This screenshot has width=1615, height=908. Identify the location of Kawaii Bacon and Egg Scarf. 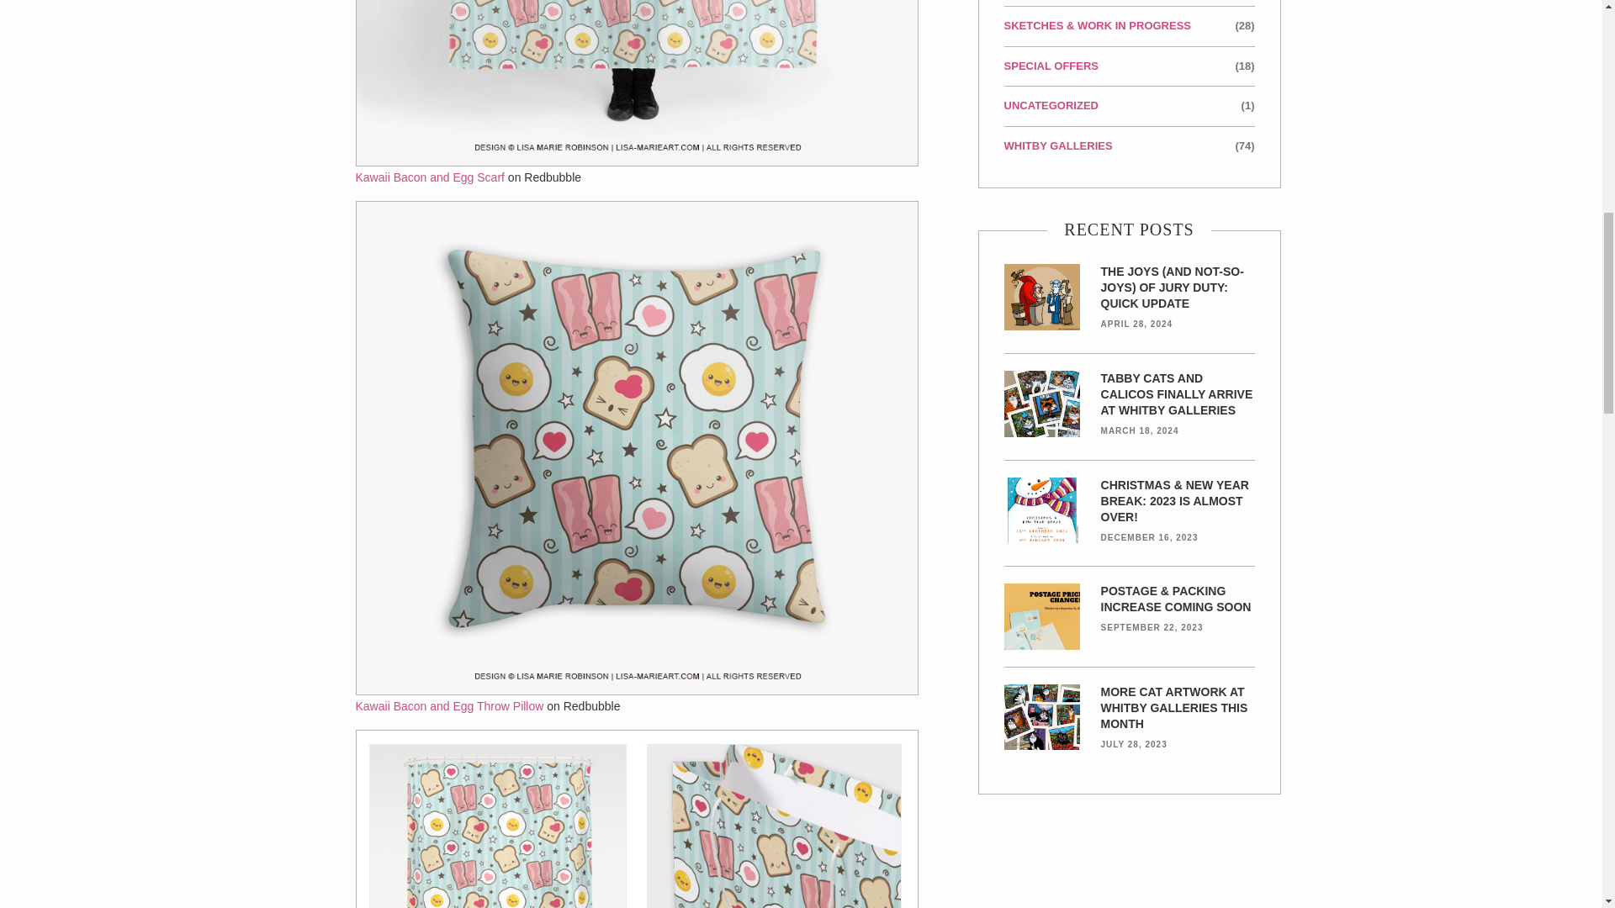
(429, 177).